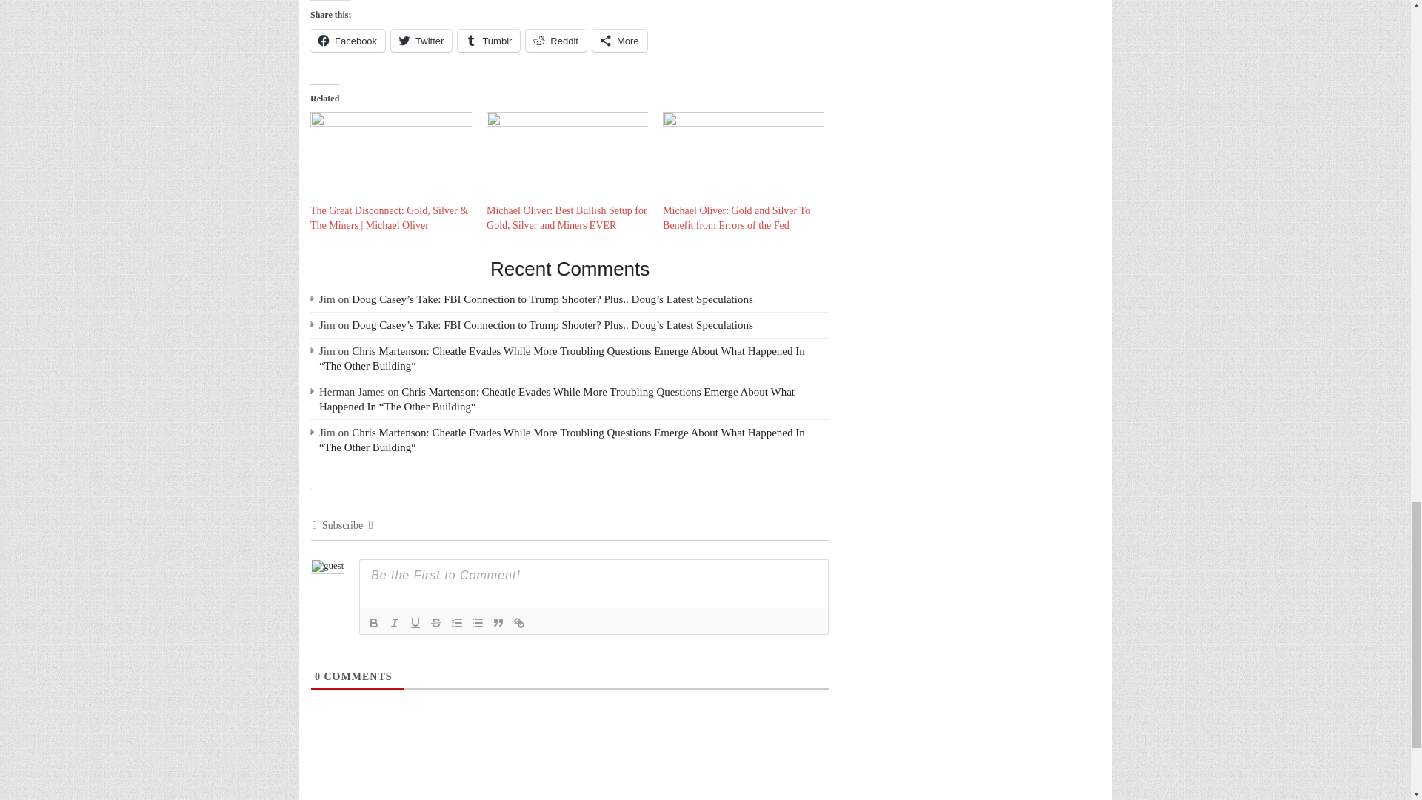 This screenshot has height=800, width=1422. What do you see at coordinates (489, 40) in the screenshot?
I see `Click to share on Tumblr` at bounding box center [489, 40].